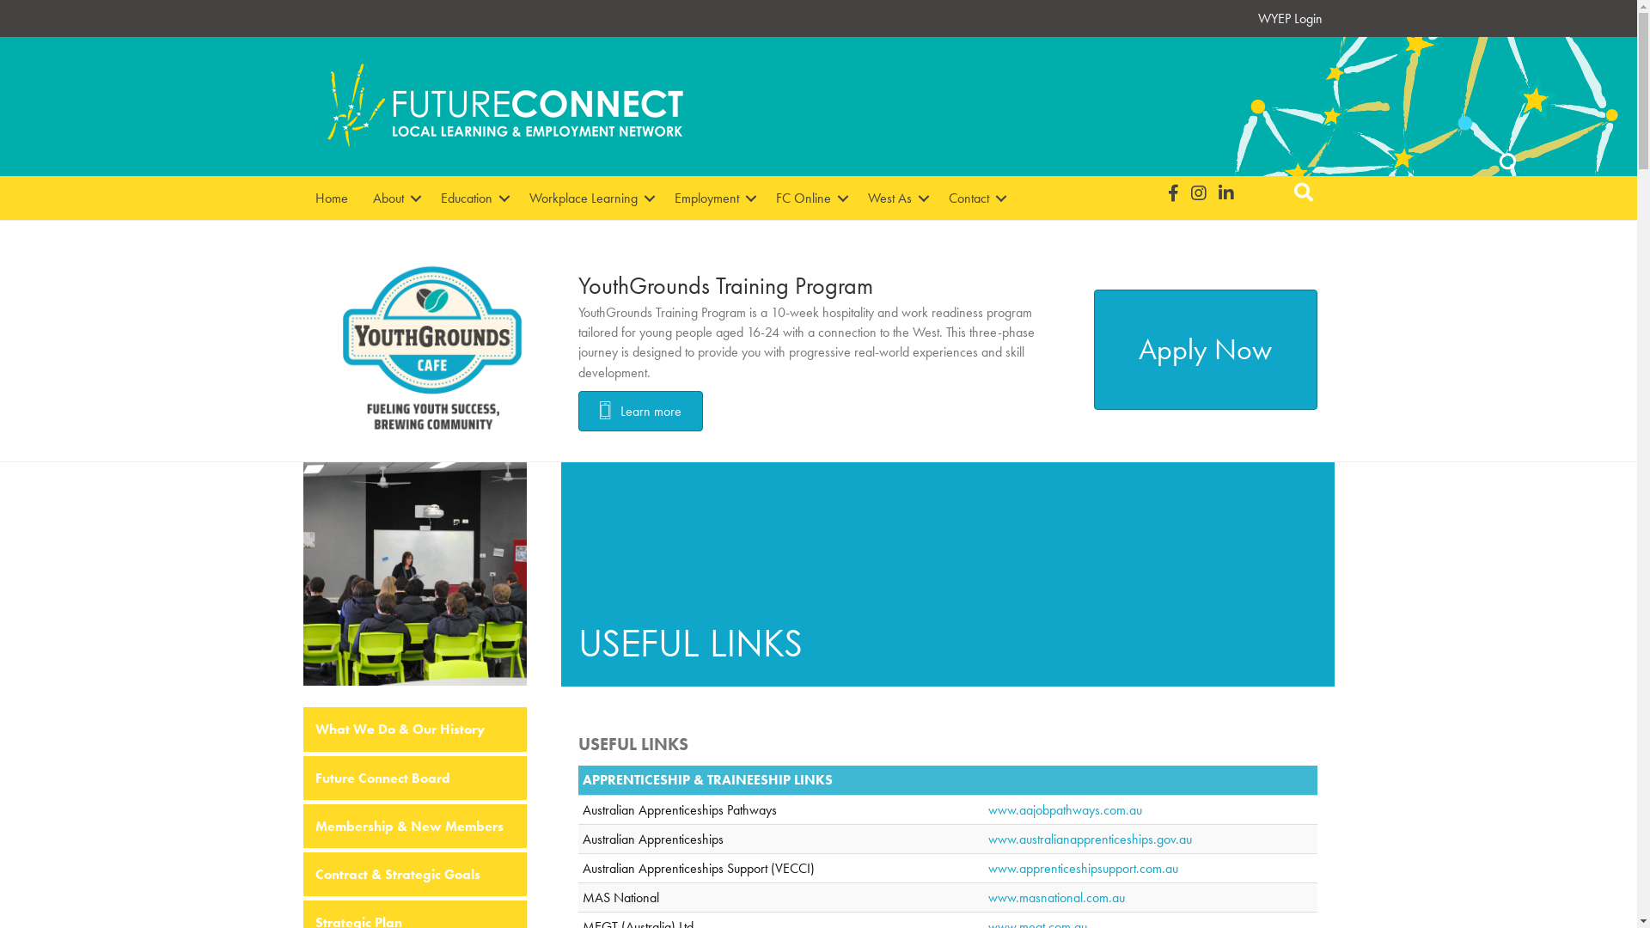 This screenshot has height=928, width=1650. I want to click on www.apprenticeshipsupport.com.au, so click(1083, 868).